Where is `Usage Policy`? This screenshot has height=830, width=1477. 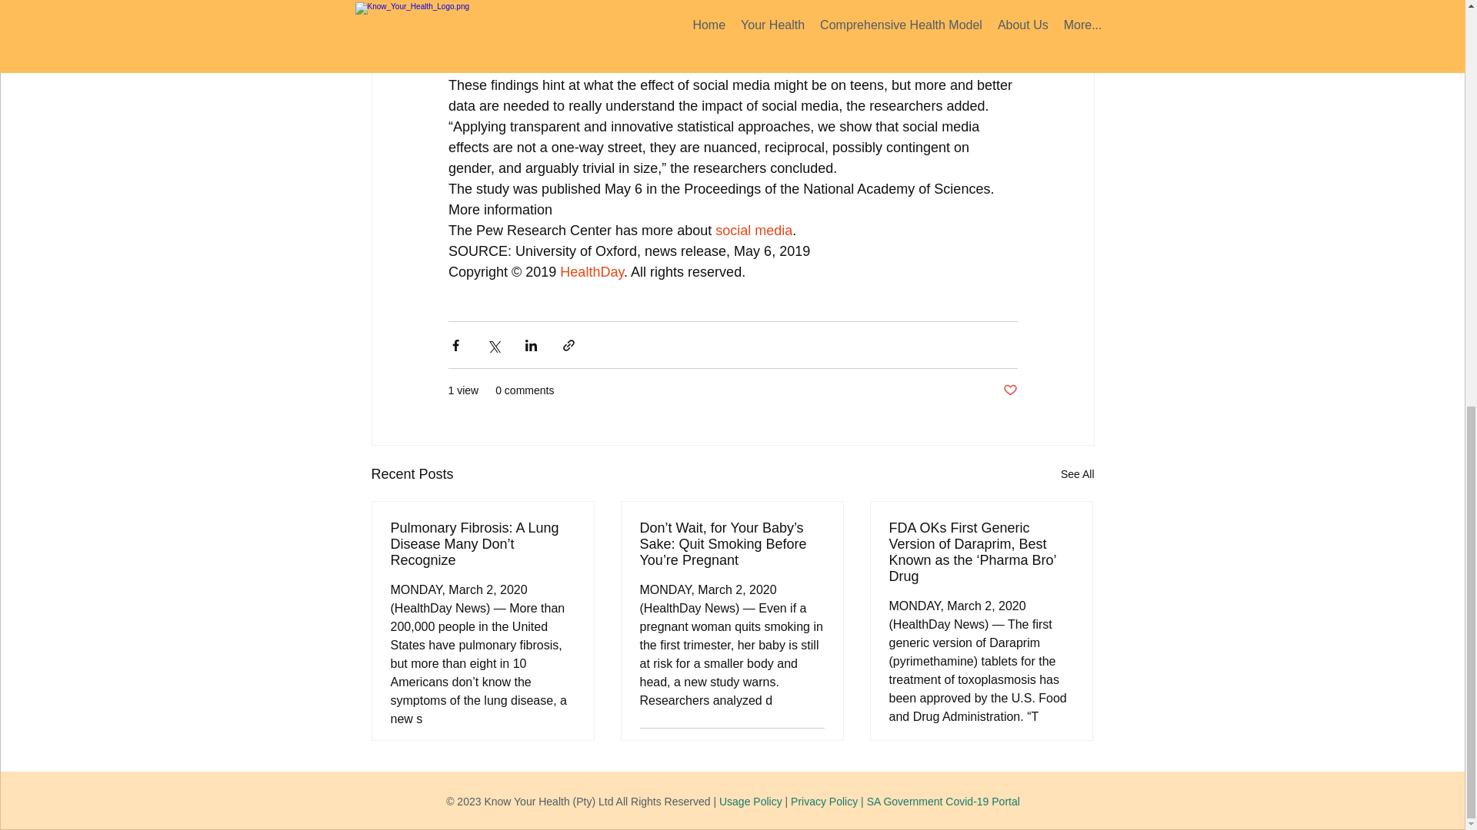
Usage Policy is located at coordinates (751, 801).